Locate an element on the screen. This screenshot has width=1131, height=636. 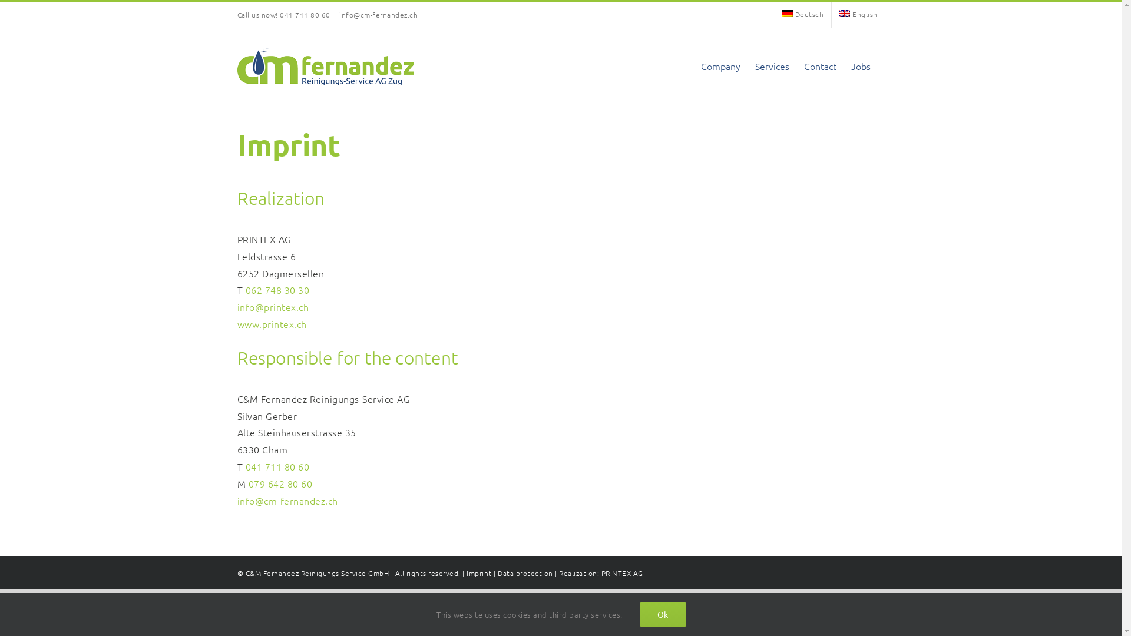
041 711 80 60 is located at coordinates (277, 466).